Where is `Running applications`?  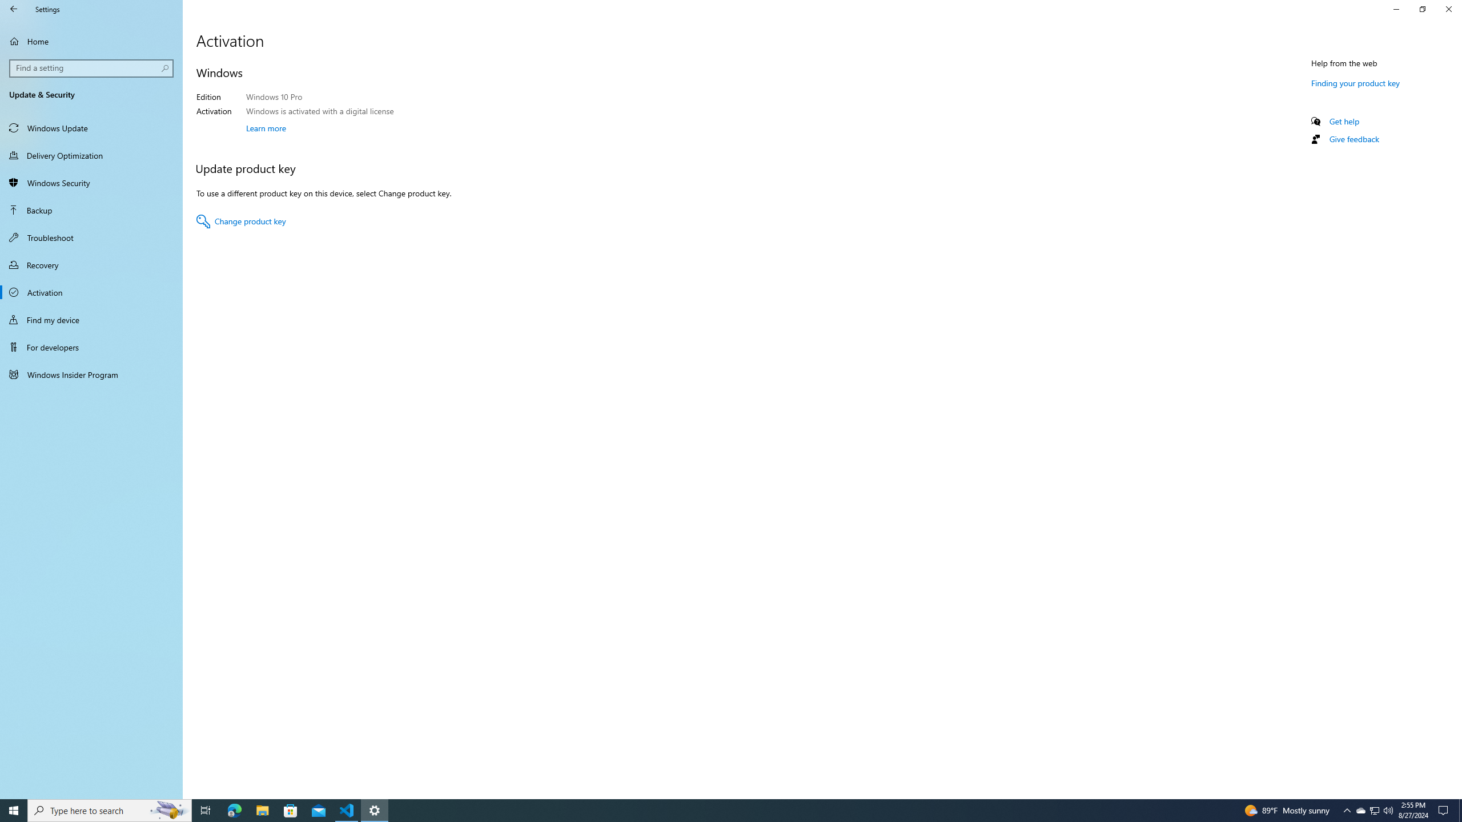
Running applications is located at coordinates (1388, 811).